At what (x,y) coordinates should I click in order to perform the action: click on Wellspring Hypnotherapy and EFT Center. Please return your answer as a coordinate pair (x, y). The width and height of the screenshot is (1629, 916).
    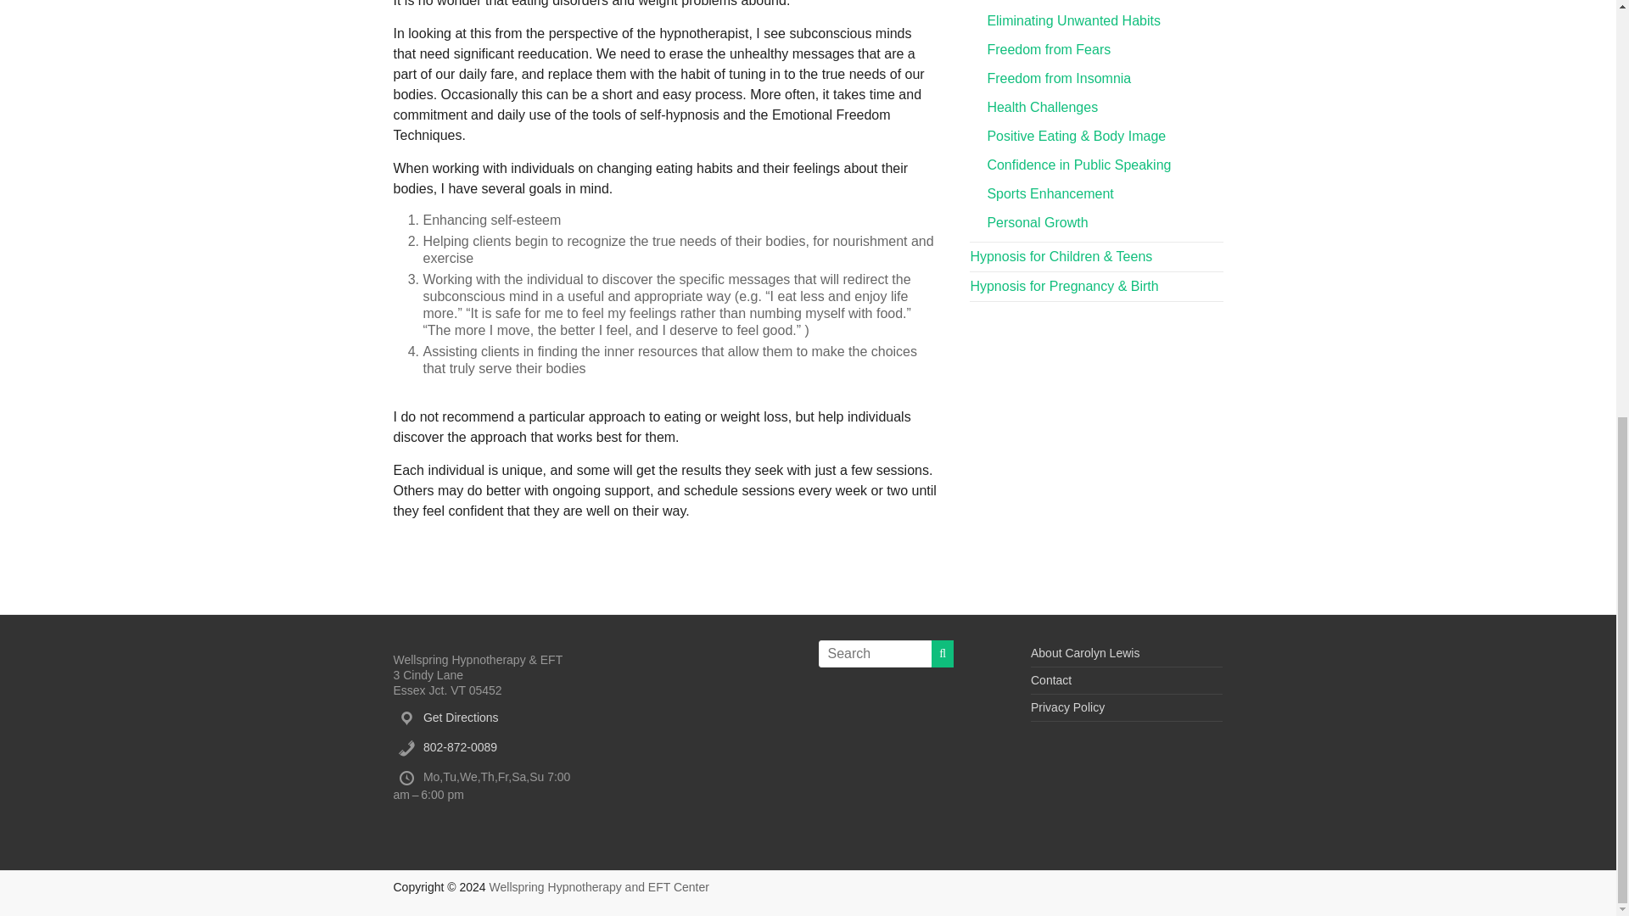
    Looking at the image, I should click on (599, 887).